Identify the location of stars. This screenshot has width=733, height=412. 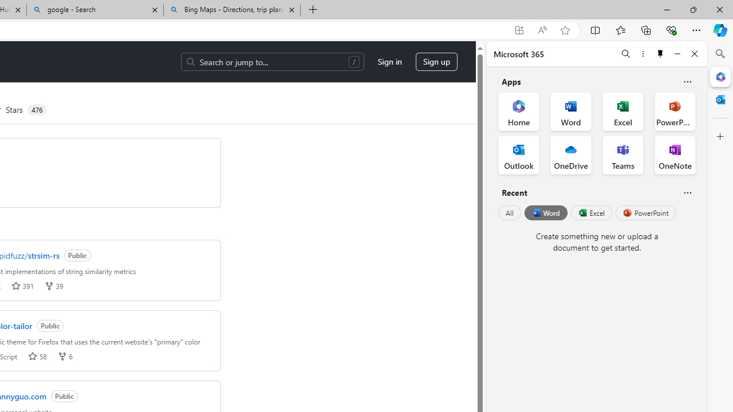
(33, 356).